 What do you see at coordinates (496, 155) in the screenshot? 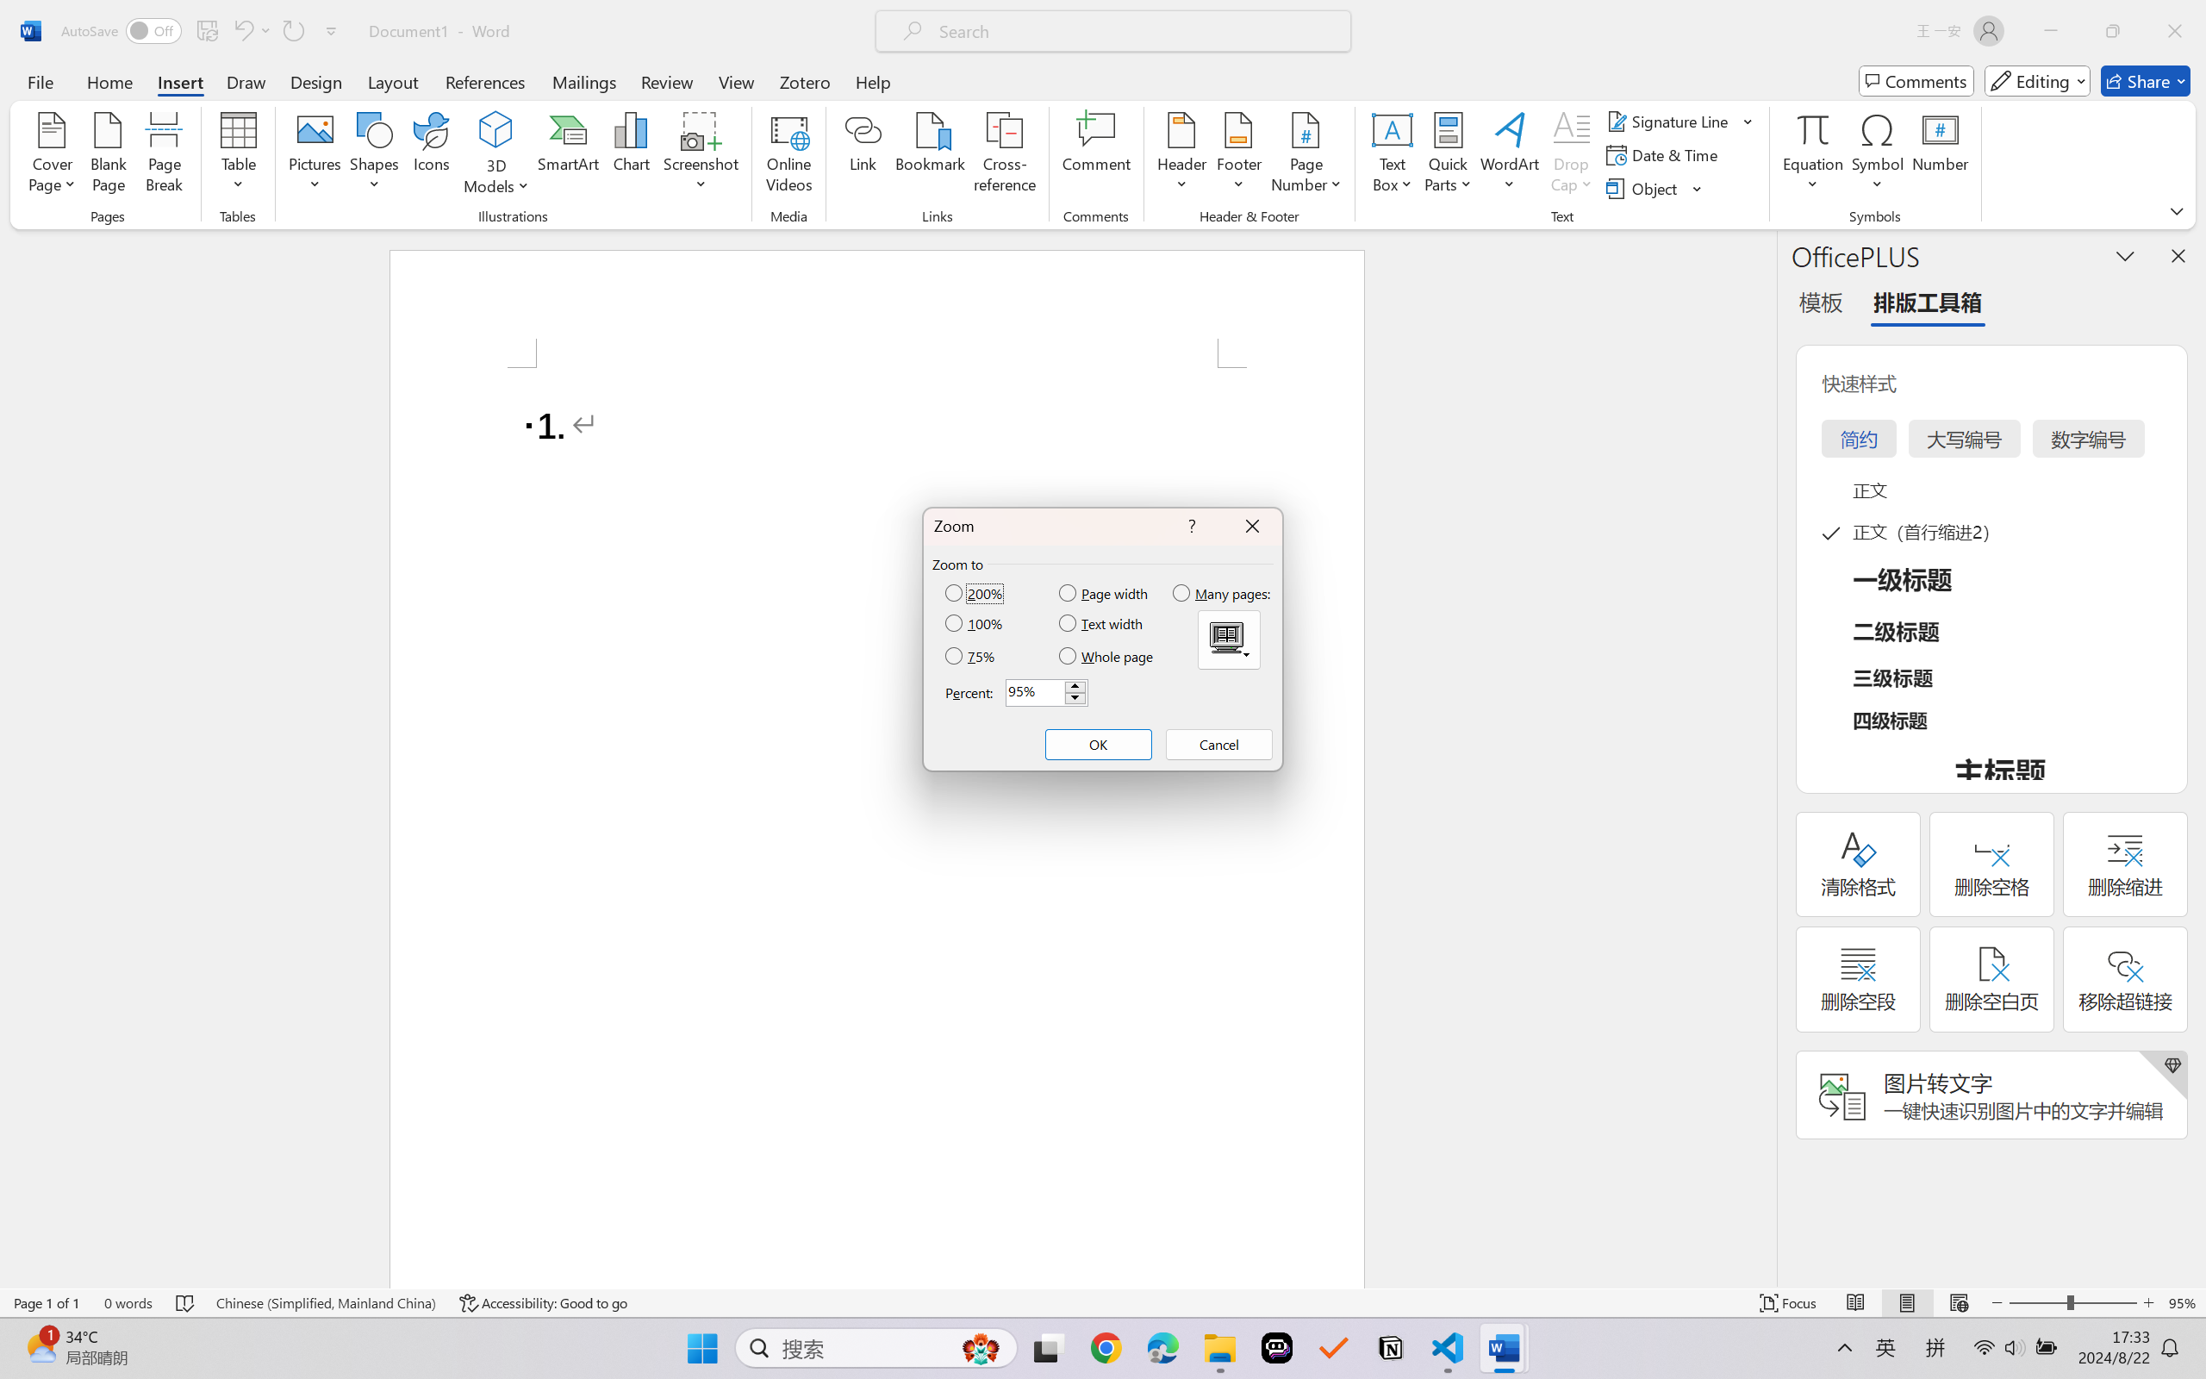
I see `3D Models` at bounding box center [496, 155].